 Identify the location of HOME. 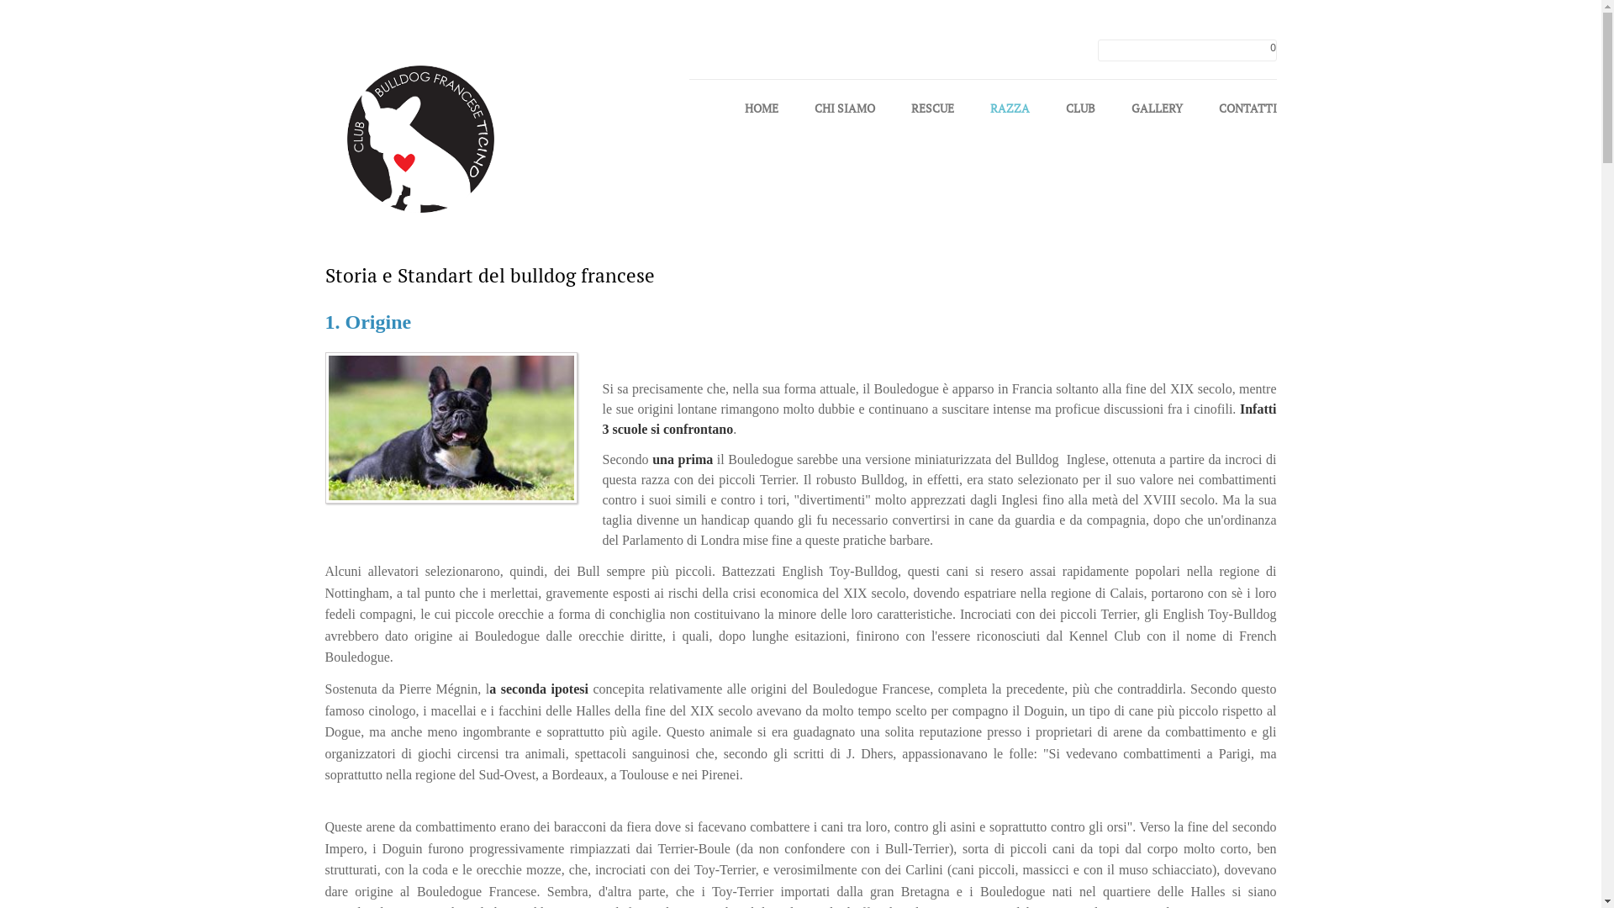
(762, 115).